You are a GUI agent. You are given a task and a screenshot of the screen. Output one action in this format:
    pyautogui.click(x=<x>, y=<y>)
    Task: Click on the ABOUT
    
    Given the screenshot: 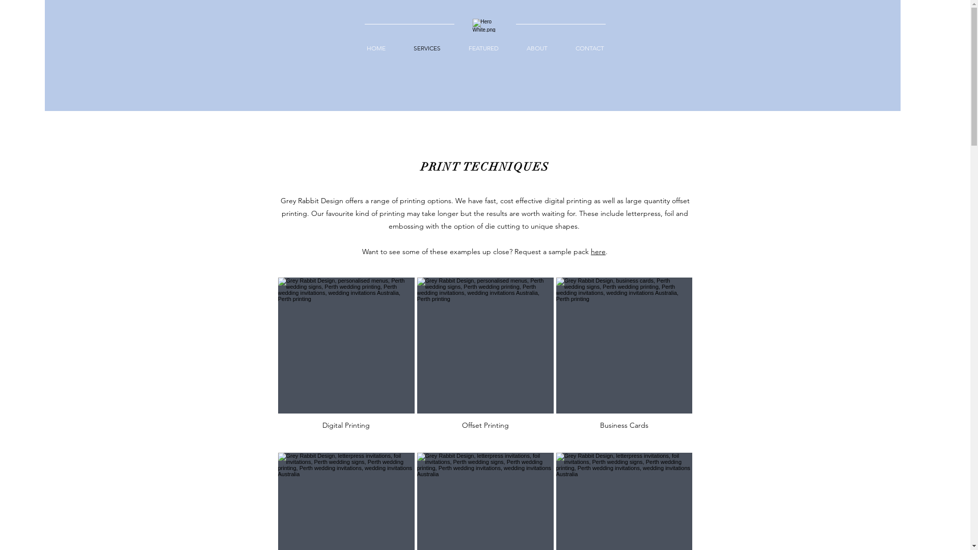 What is the action you would take?
    pyautogui.click(x=537, y=48)
    